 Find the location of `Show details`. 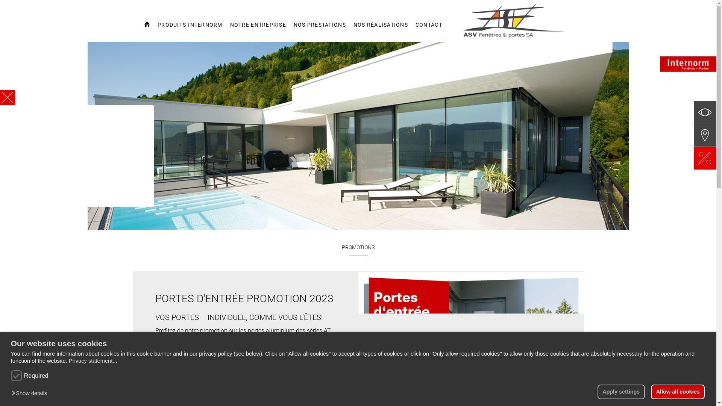

Show details is located at coordinates (31, 393).